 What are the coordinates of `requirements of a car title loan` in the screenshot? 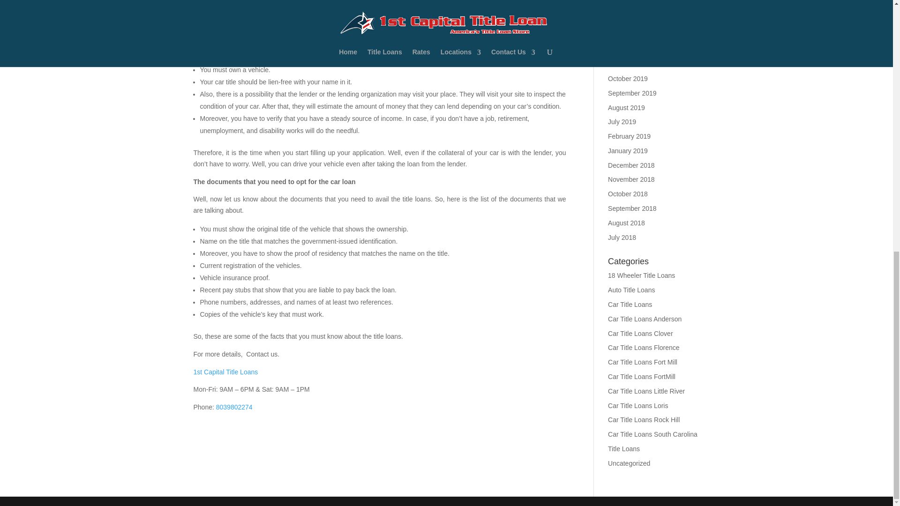 It's located at (419, 38).